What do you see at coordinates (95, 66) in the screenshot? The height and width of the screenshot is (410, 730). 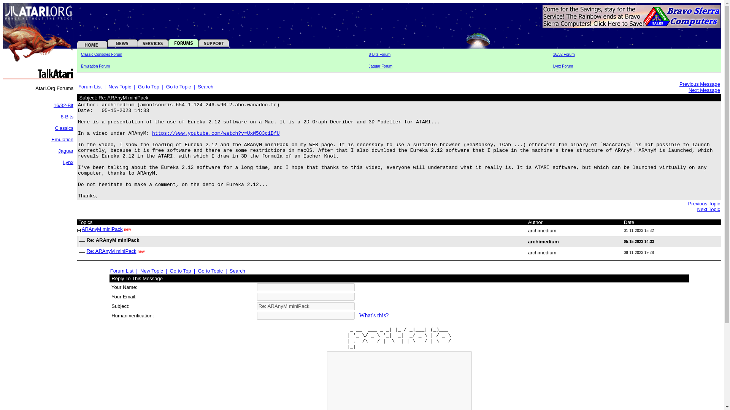 I see `Emulation Forum` at bounding box center [95, 66].